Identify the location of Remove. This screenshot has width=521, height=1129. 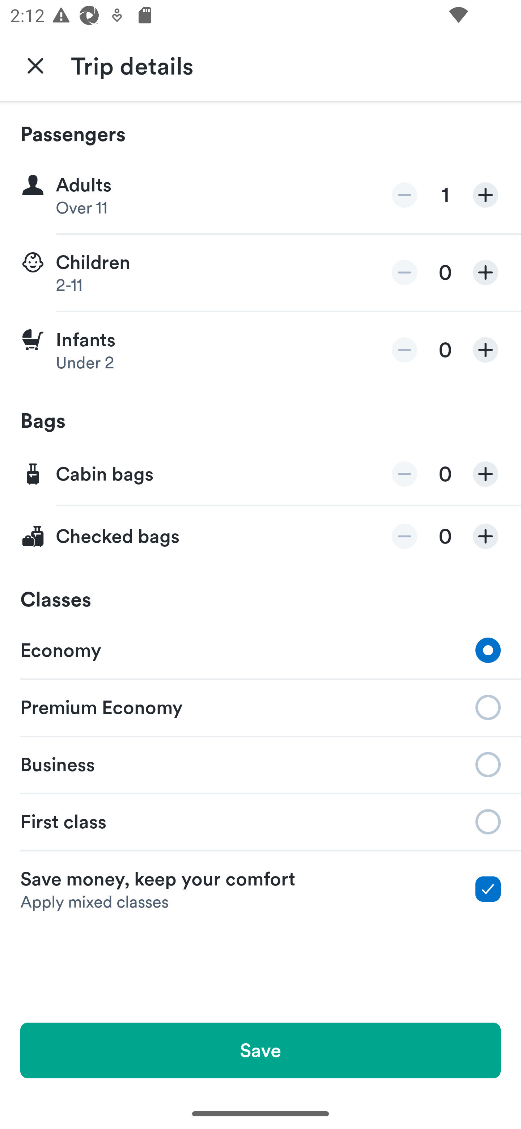
(404, 474).